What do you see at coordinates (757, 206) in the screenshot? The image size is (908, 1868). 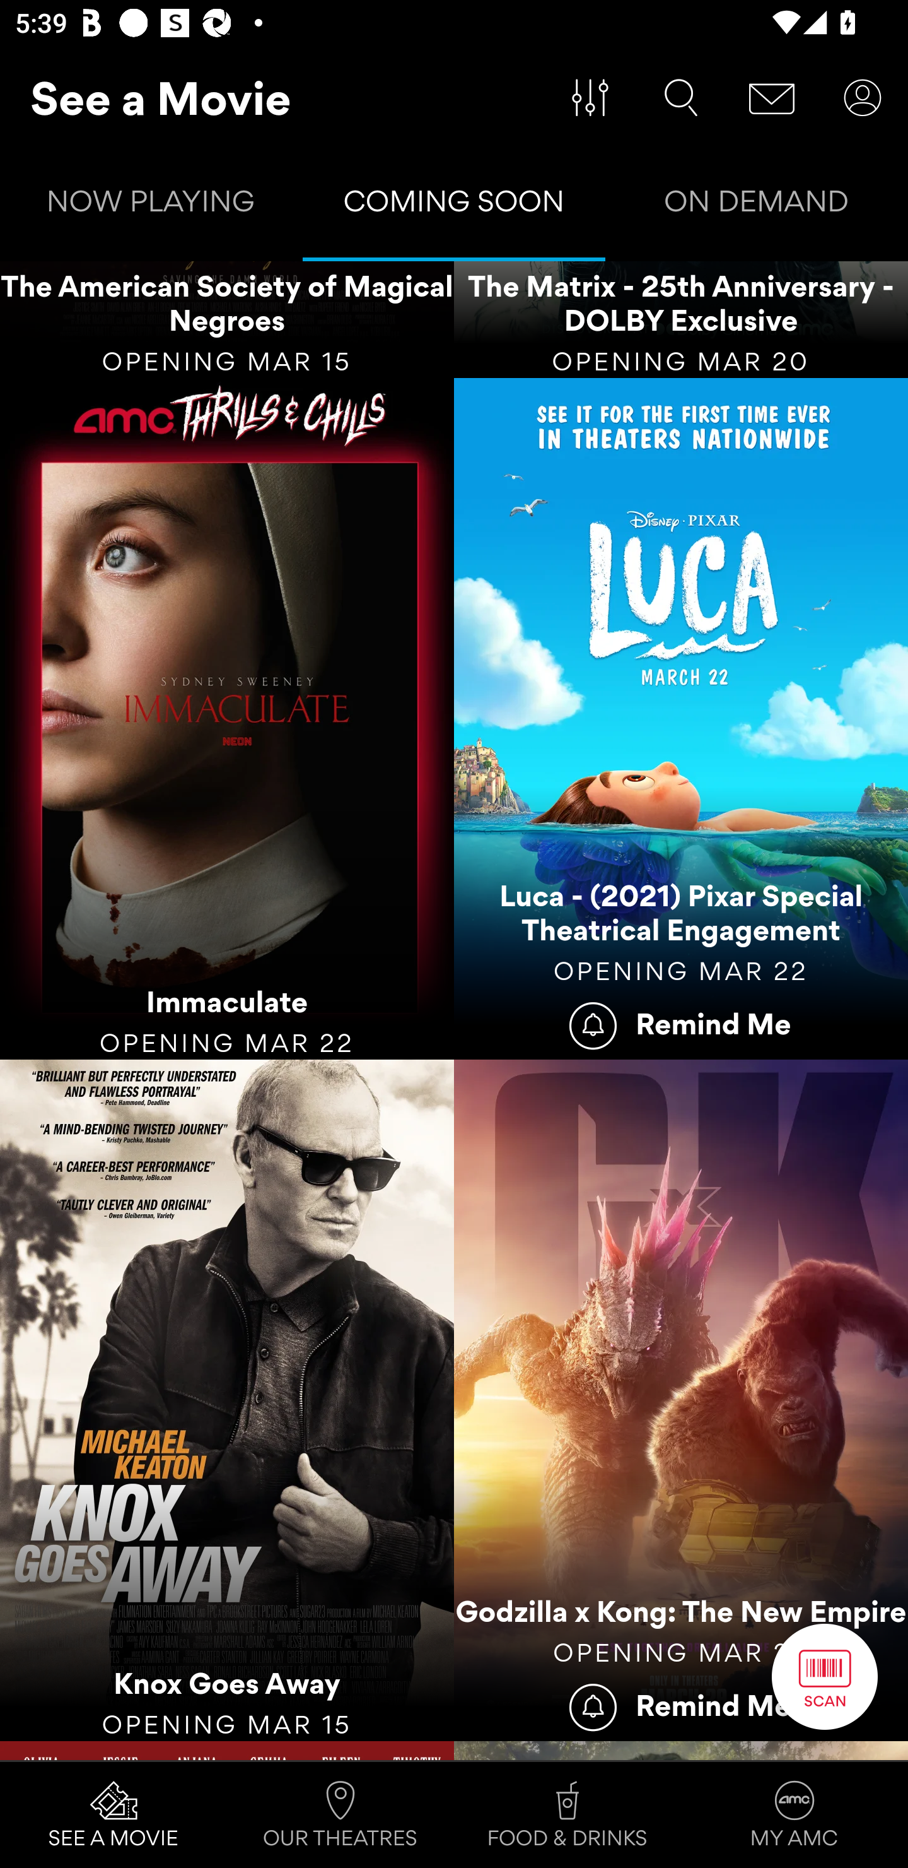 I see `ON DEMAND
Tab 3 of 3` at bounding box center [757, 206].